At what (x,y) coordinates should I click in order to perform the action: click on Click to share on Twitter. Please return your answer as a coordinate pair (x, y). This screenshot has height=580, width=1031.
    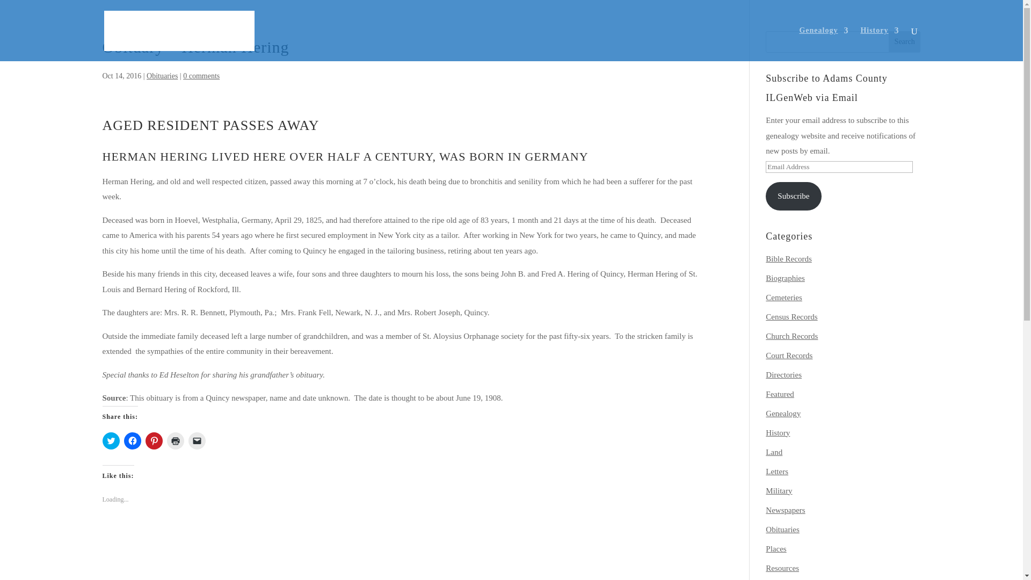
    Looking at the image, I should click on (111, 440).